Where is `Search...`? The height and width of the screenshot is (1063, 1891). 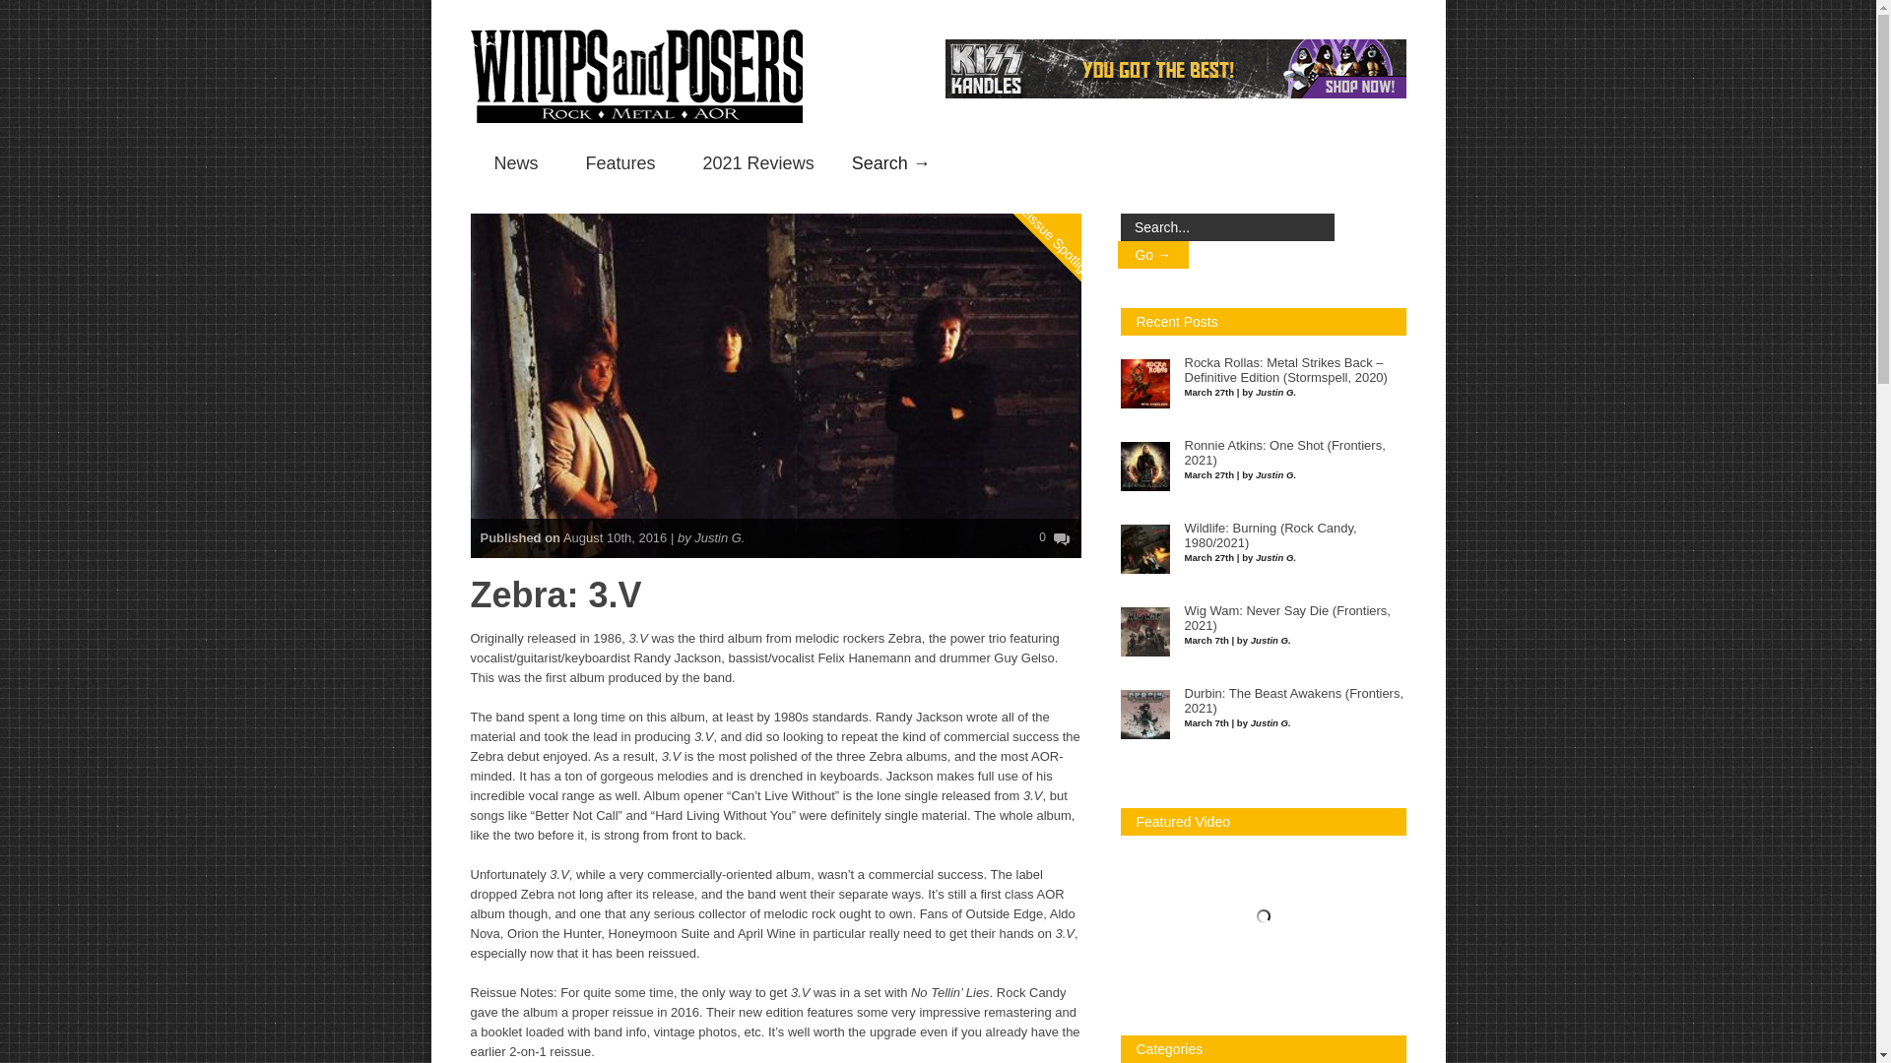 Search... is located at coordinates (1227, 227).